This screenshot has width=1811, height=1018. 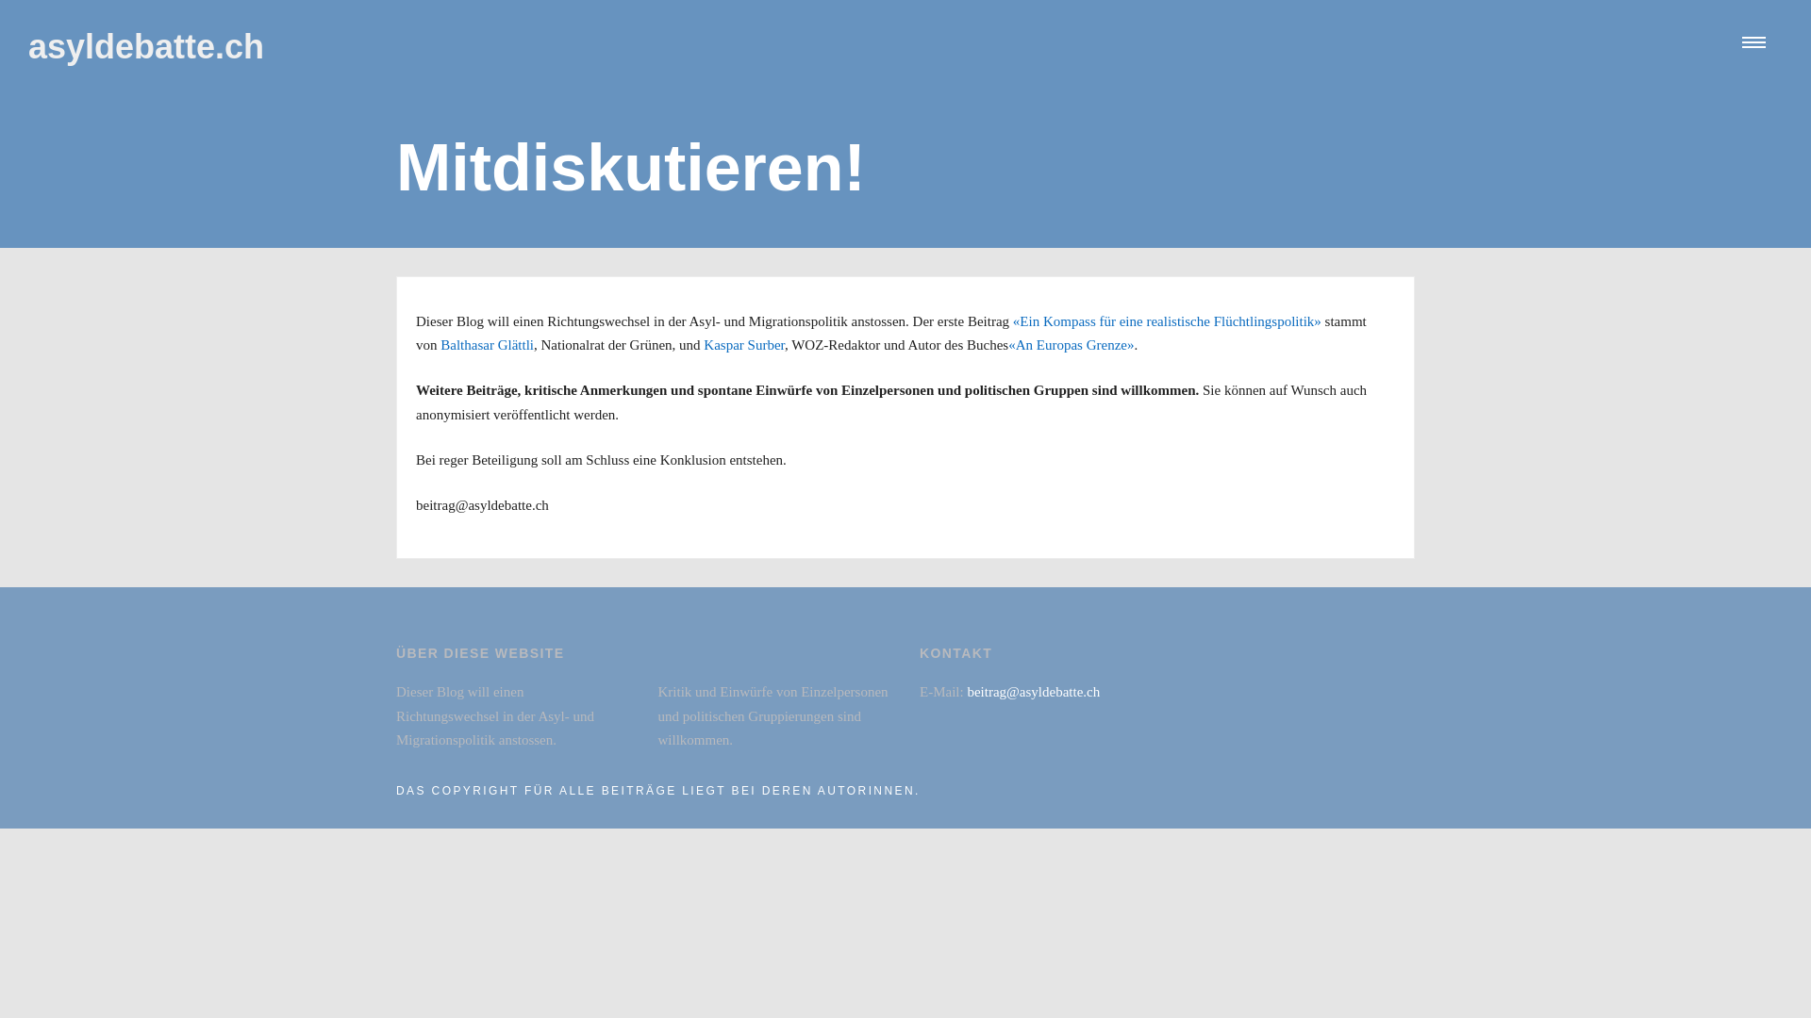 What do you see at coordinates (744, 345) in the screenshot?
I see `Kaspar Surber` at bounding box center [744, 345].